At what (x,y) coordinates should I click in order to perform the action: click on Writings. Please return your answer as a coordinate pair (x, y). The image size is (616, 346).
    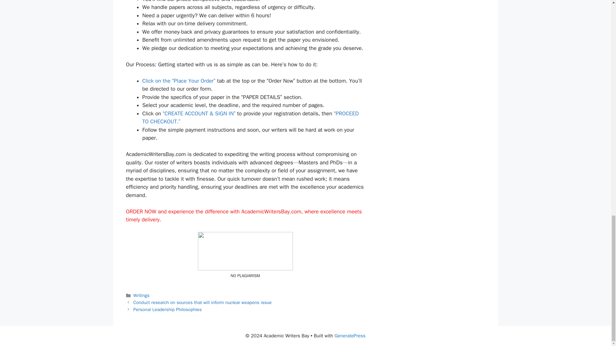
    Looking at the image, I should click on (141, 295).